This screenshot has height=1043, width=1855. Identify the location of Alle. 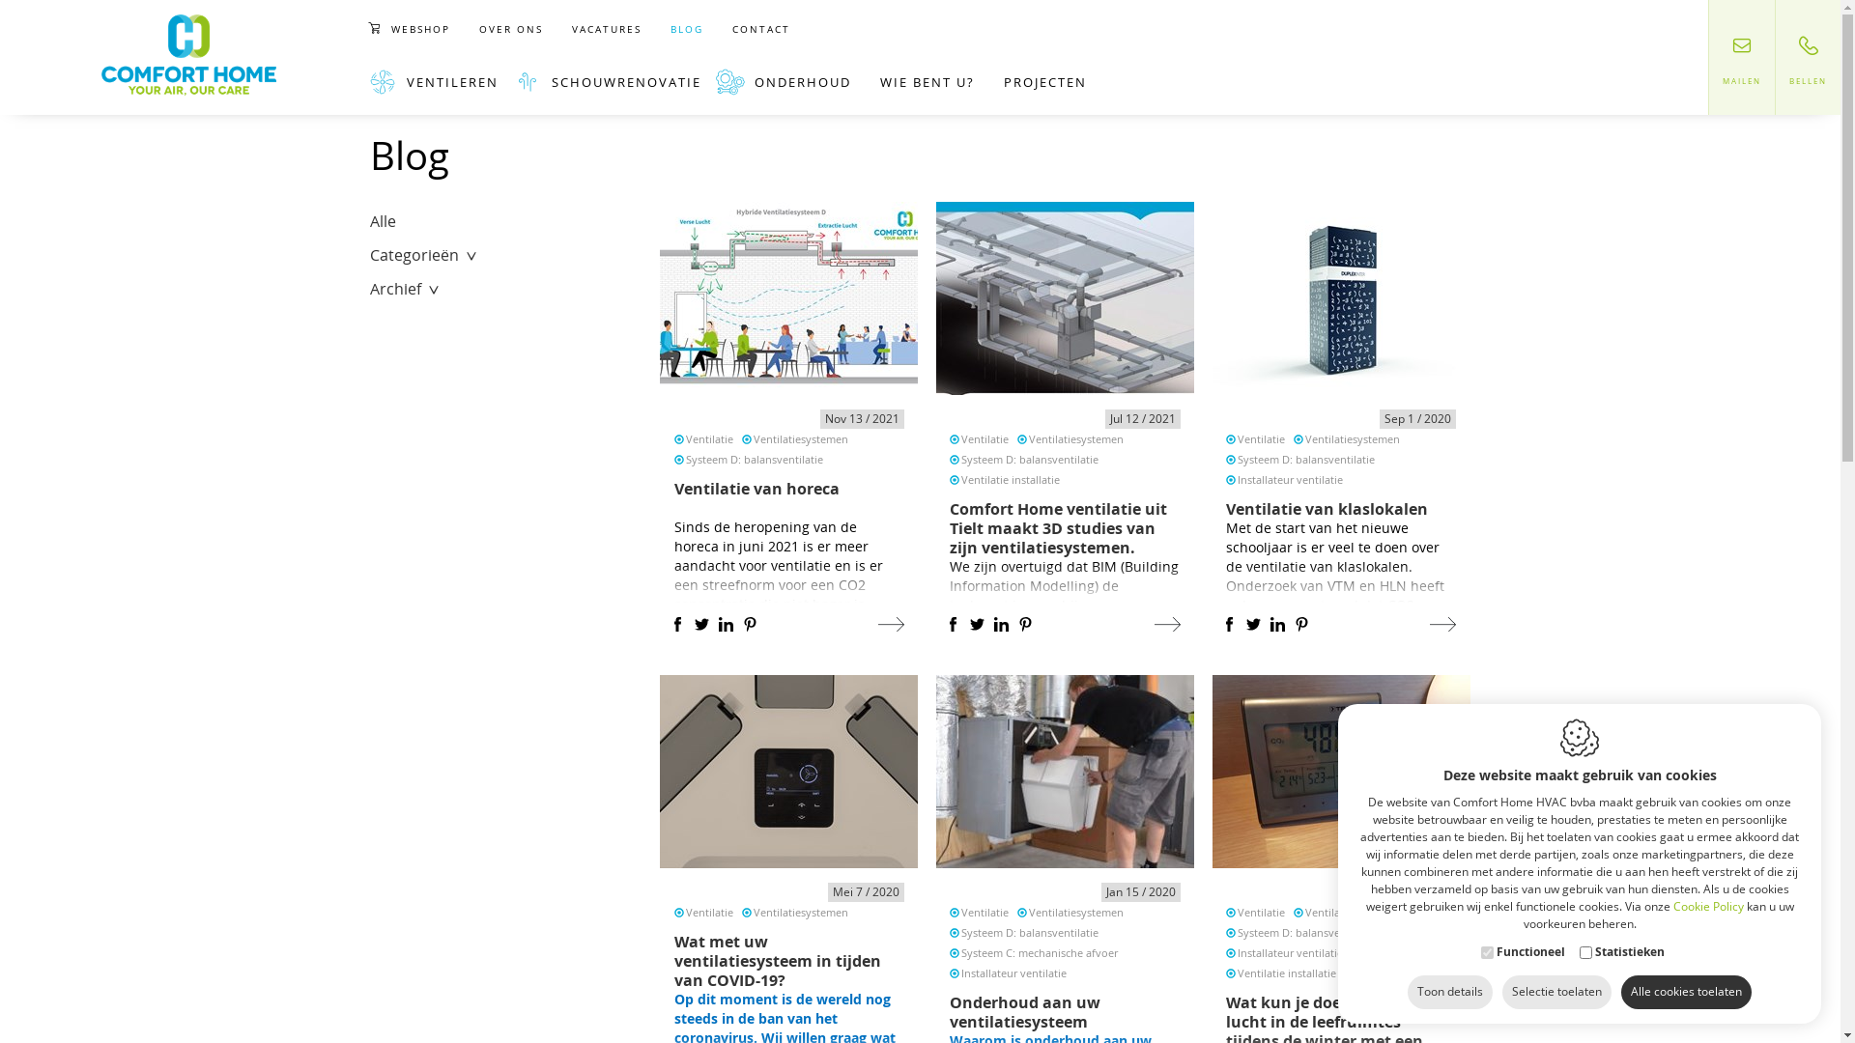
(383, 218).